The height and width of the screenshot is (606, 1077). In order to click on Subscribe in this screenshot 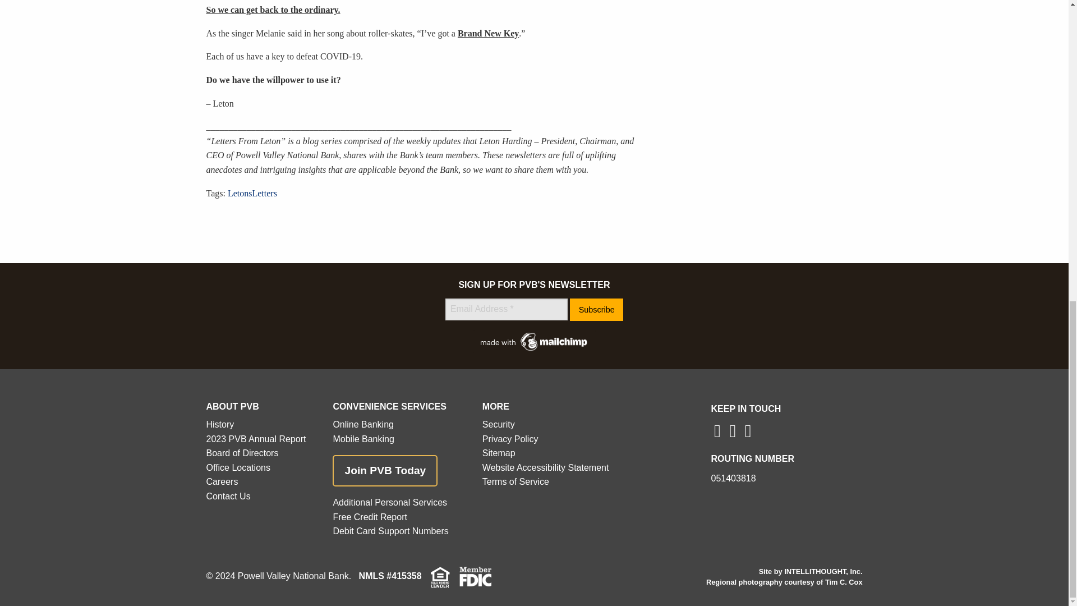, I will do `click(596, 310)`.